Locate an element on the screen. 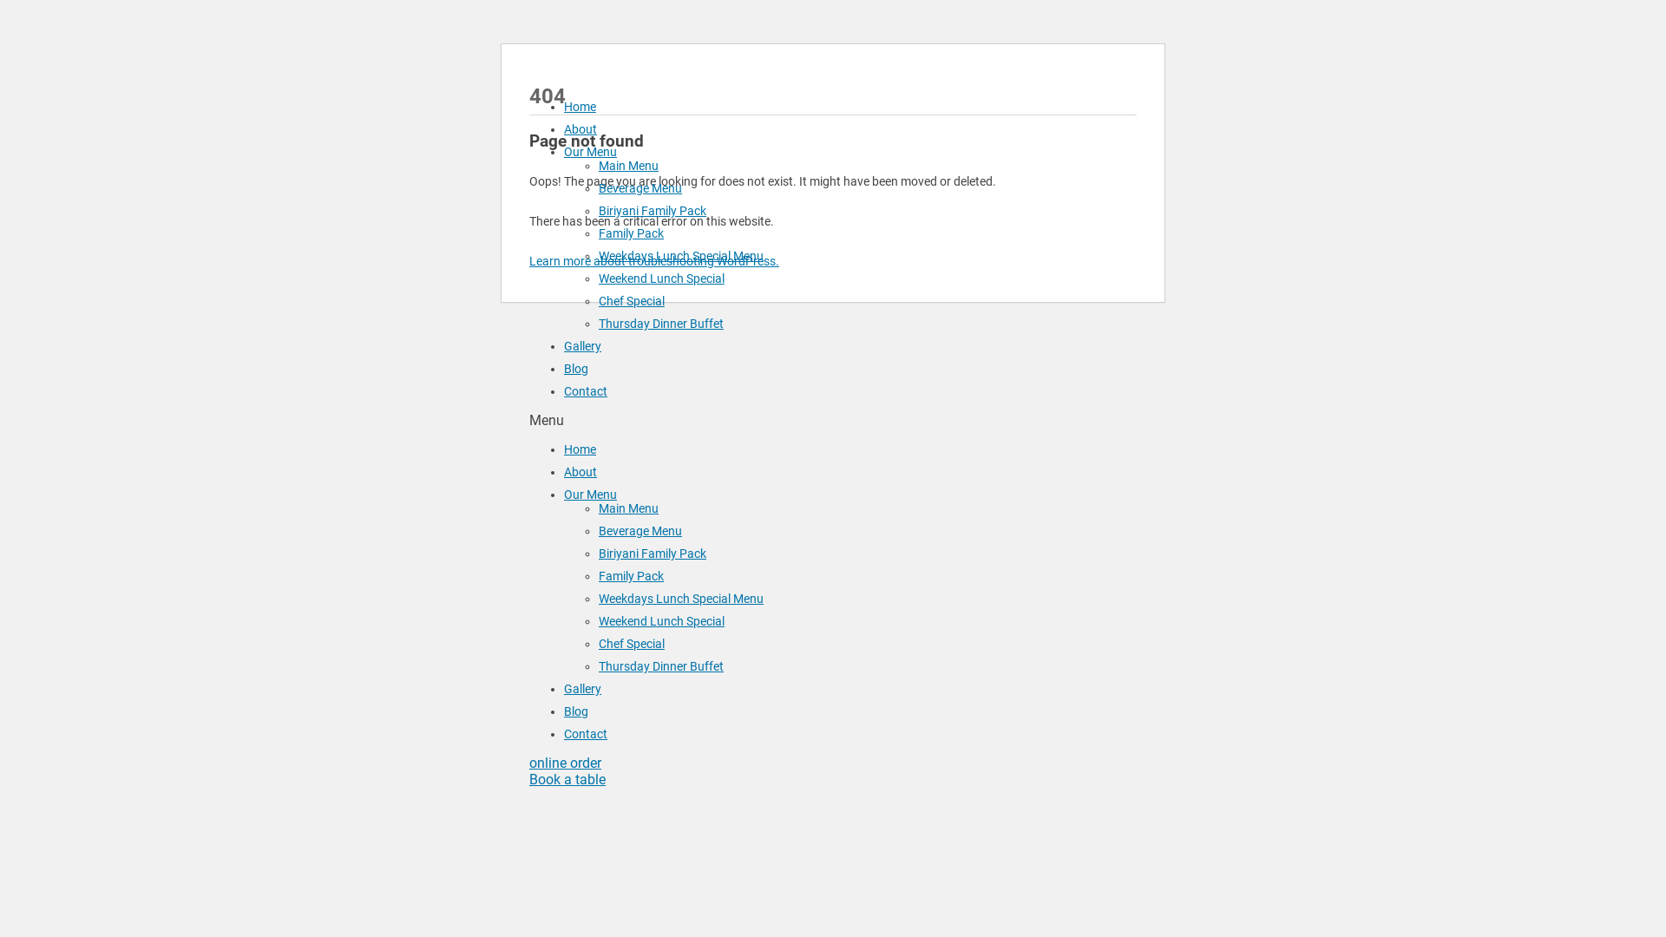  Thursday Dinner Buffet is located at coordinates (661, 324).